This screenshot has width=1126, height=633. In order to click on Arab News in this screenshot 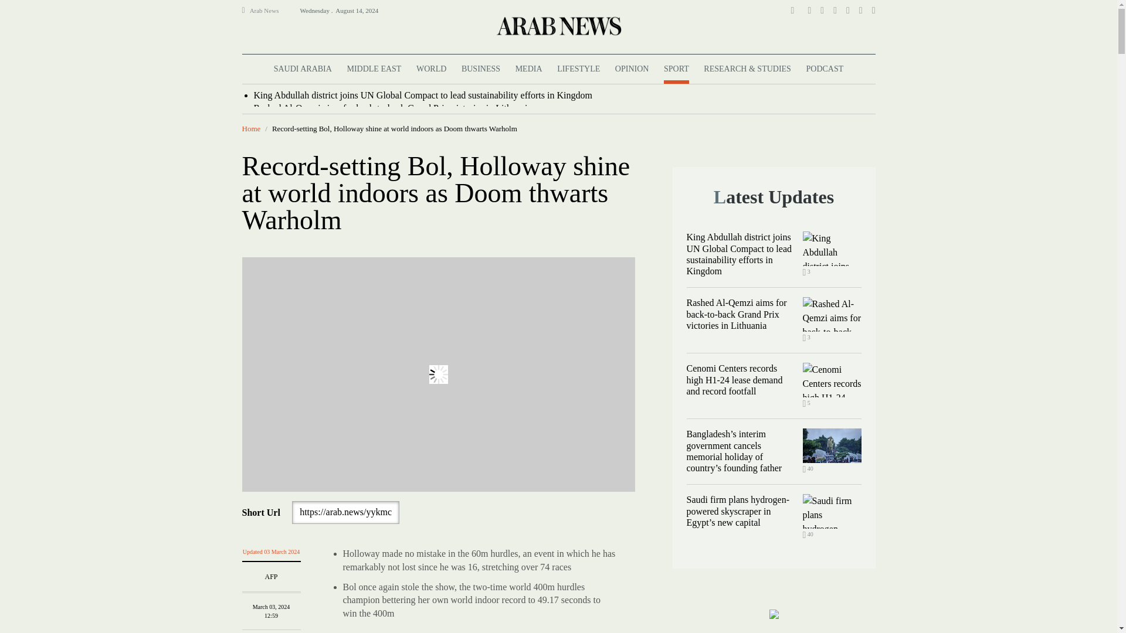, I will do `click(269, 11)`.